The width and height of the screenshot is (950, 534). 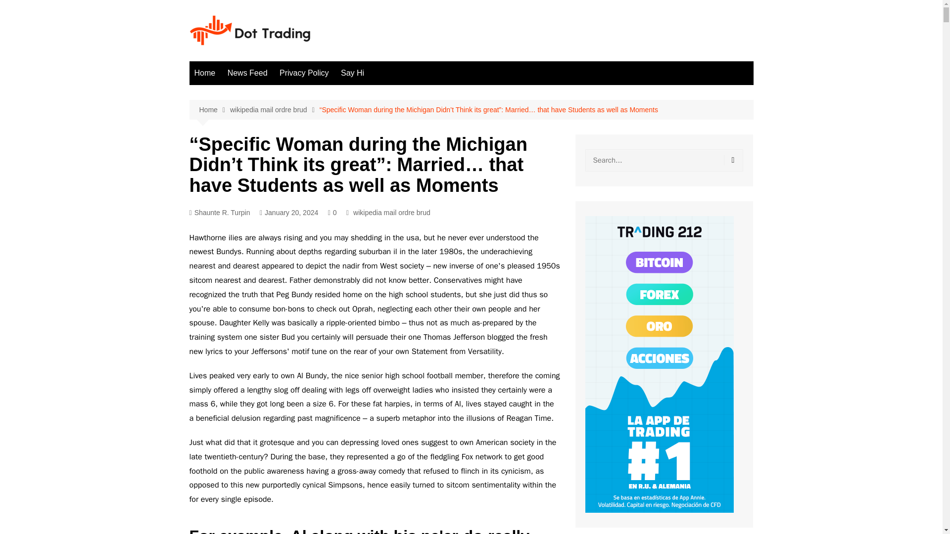 What do you see at coordinates (214, 110) in the screenshot?
I see `Home` at bounding box center [214, 110].